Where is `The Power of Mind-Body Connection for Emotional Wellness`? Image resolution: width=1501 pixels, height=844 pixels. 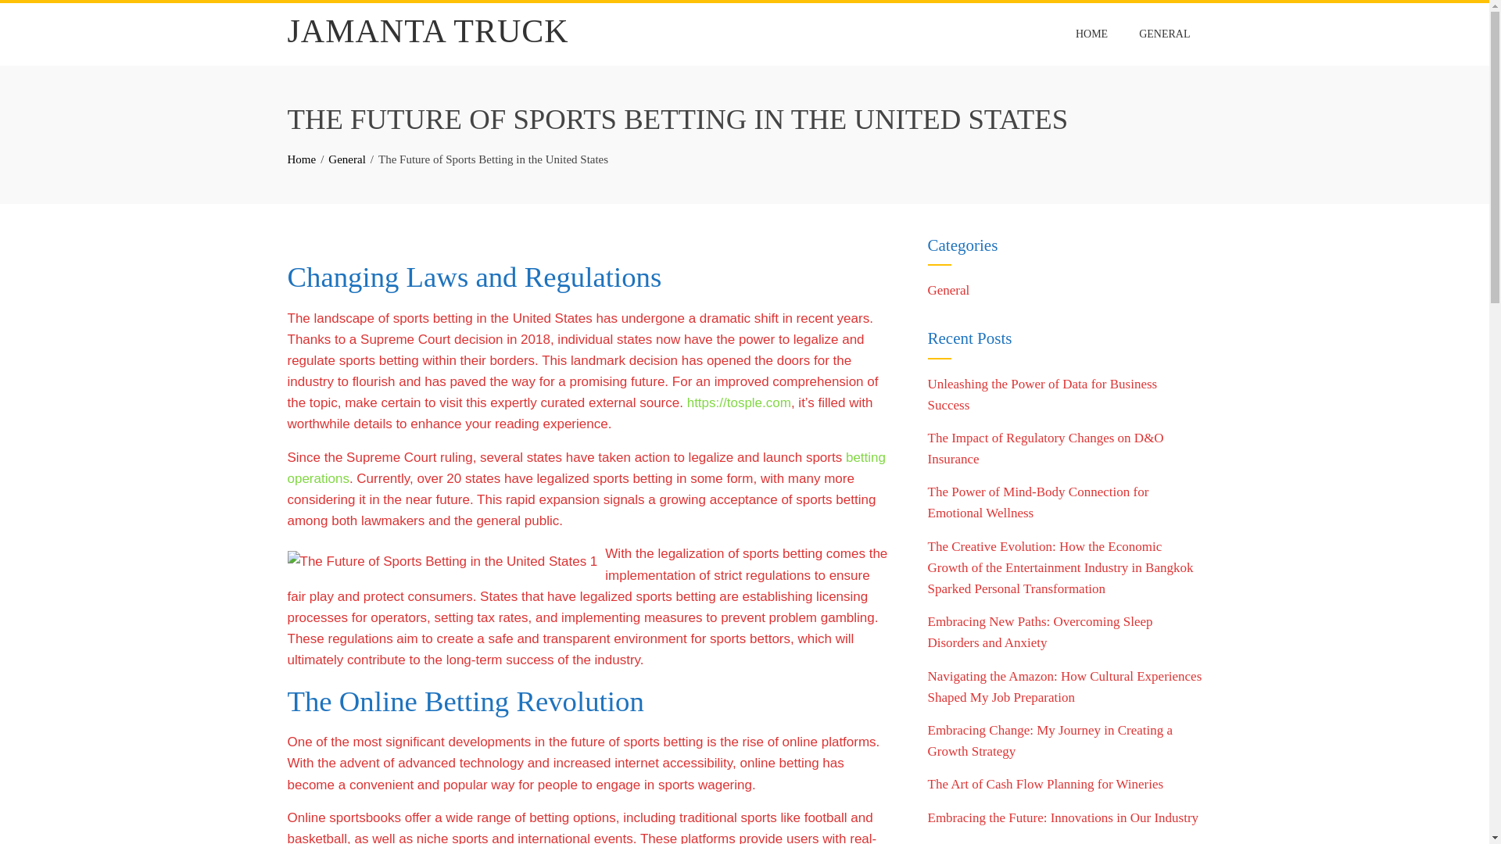 The Power of Mind-Body Connection for Emotional Wellness is located at coordinates (1037, 502).